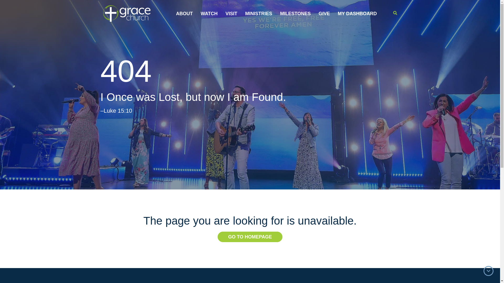  I want to click on WATCH, so click(209, 14).